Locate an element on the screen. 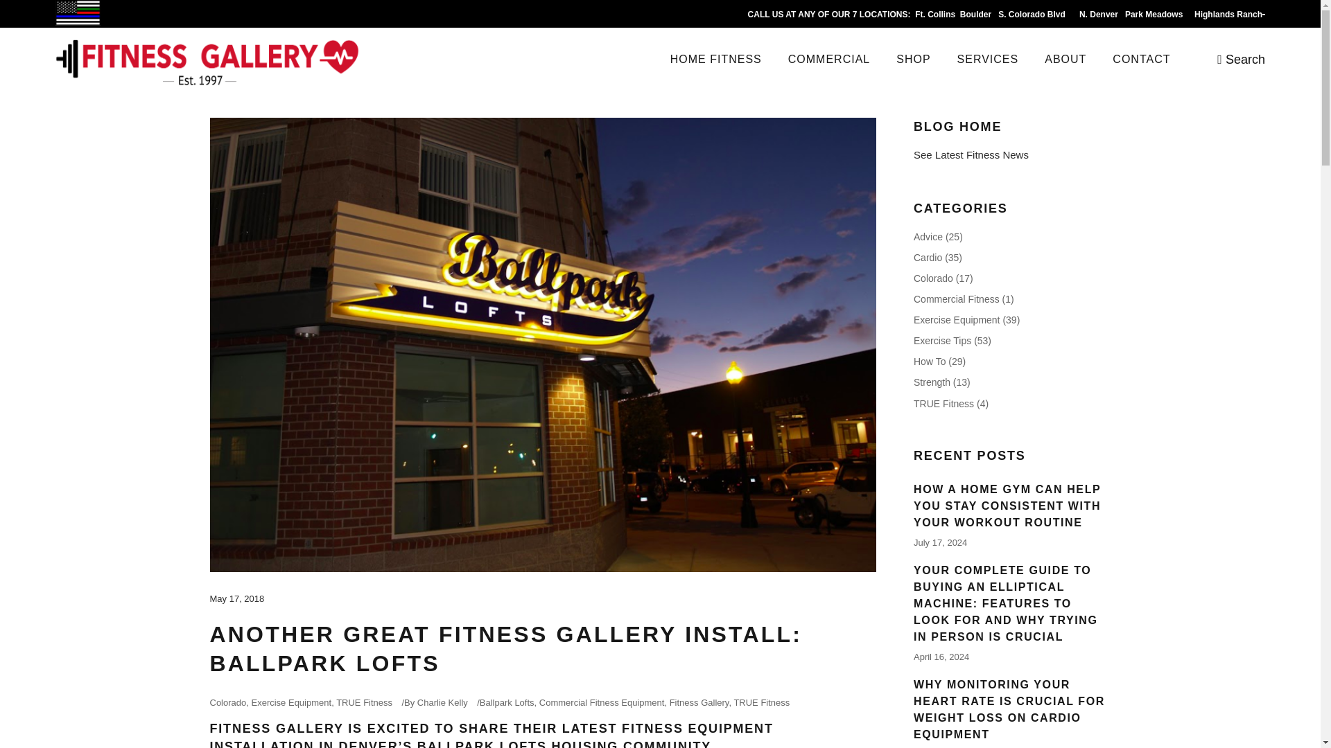 The width and height of the screenshot is (1331, 748). Ft. Collins is located at coordinates (935, 15).